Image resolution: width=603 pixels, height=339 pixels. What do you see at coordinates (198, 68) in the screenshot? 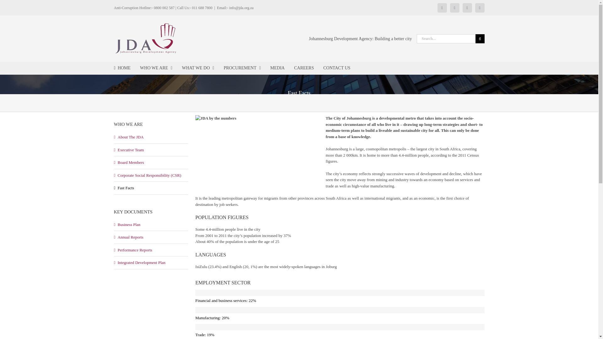
I see `WHAT WE DO` at bounding box center [198, 68].